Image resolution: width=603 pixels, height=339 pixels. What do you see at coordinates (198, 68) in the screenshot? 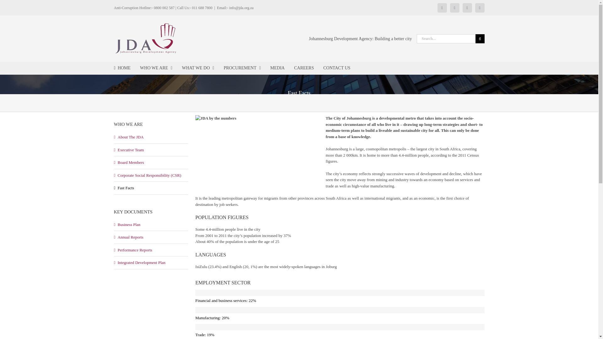
I see `WHAT WE DO` at bounding box center [198, 68].